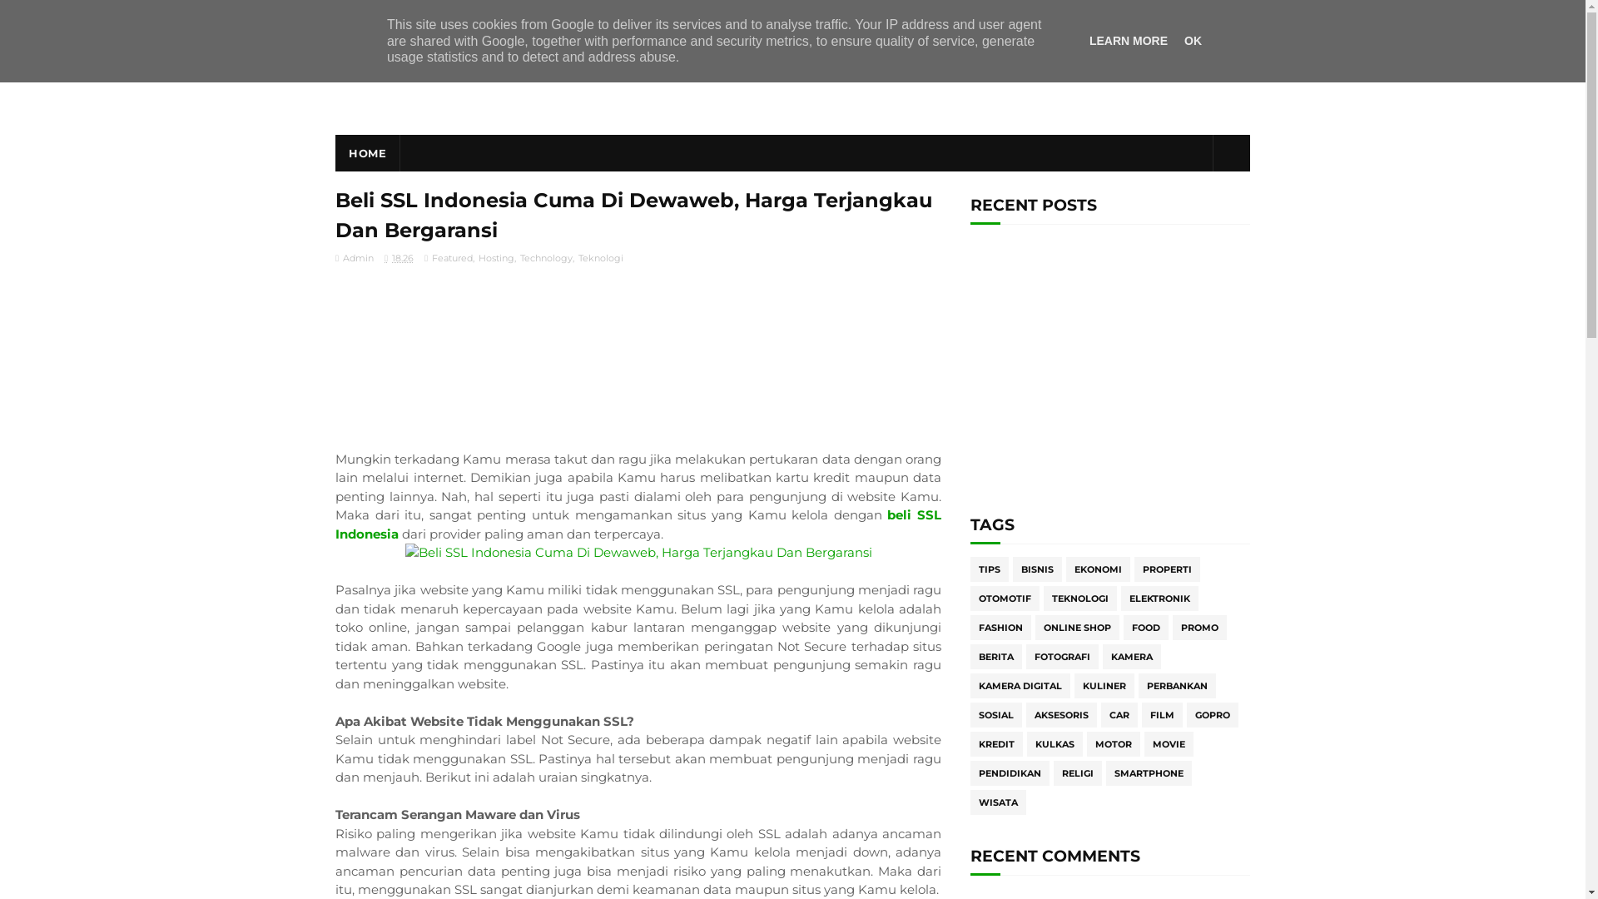 This screenshot has height=899, width=1598. I want to click on SMARTPHONE, so click(1149, 773).